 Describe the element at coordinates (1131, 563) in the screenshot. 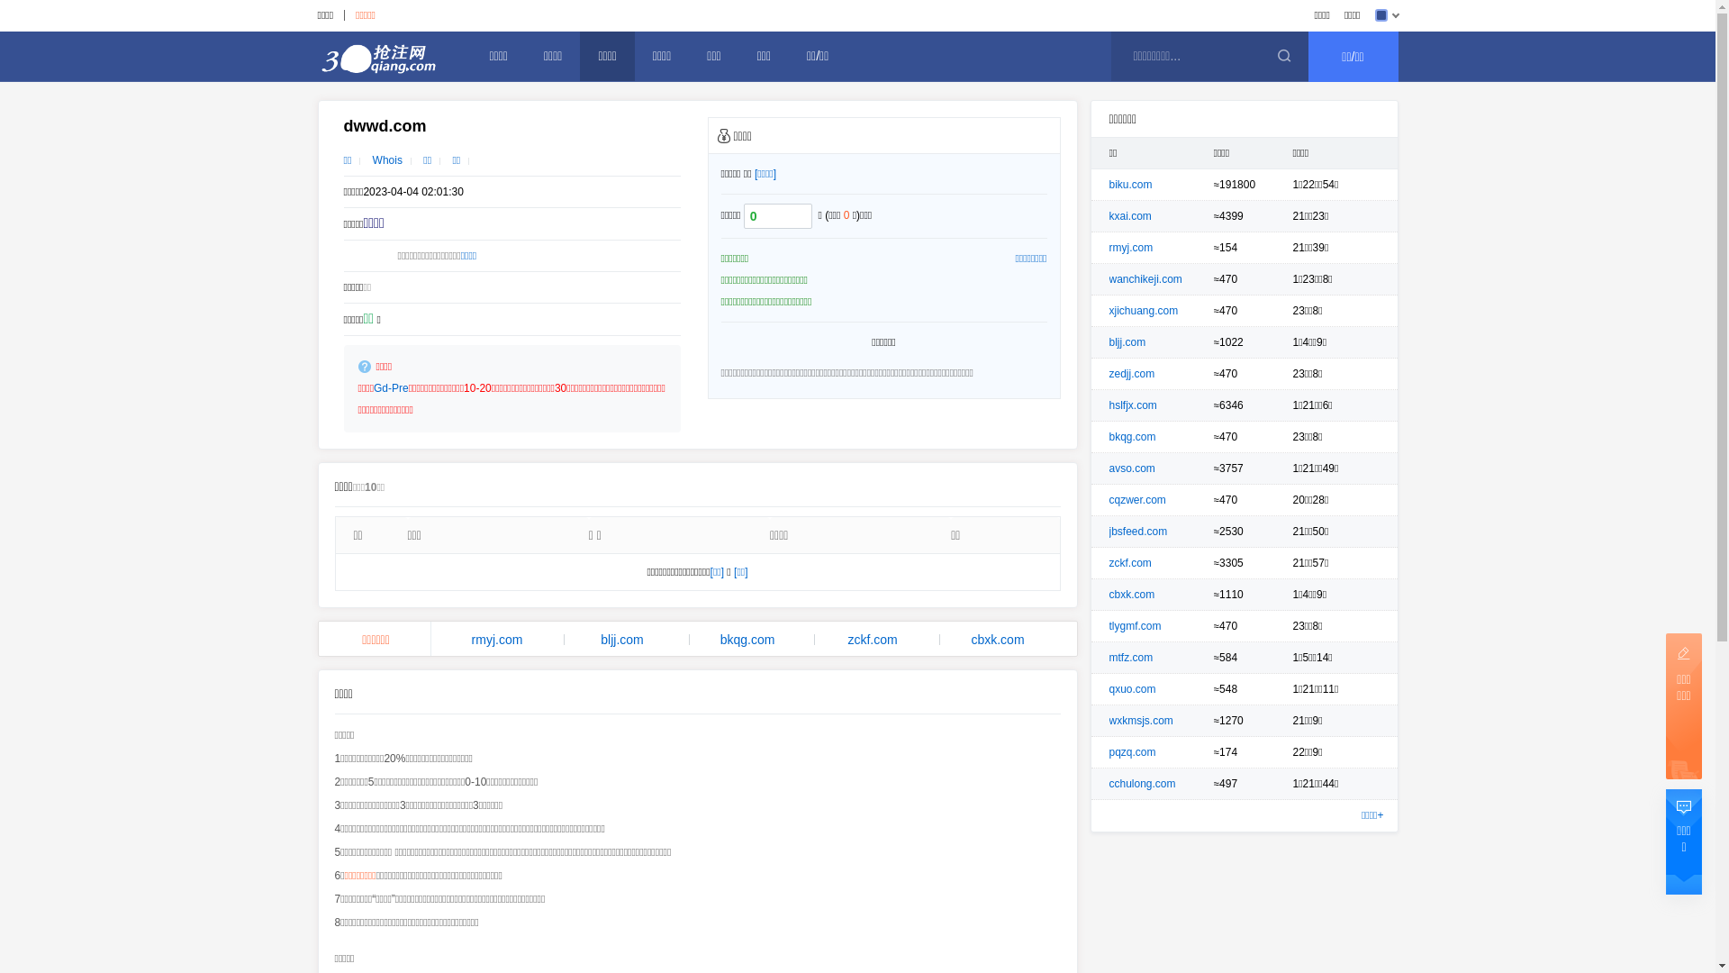

I see `zckf.com` at that location.